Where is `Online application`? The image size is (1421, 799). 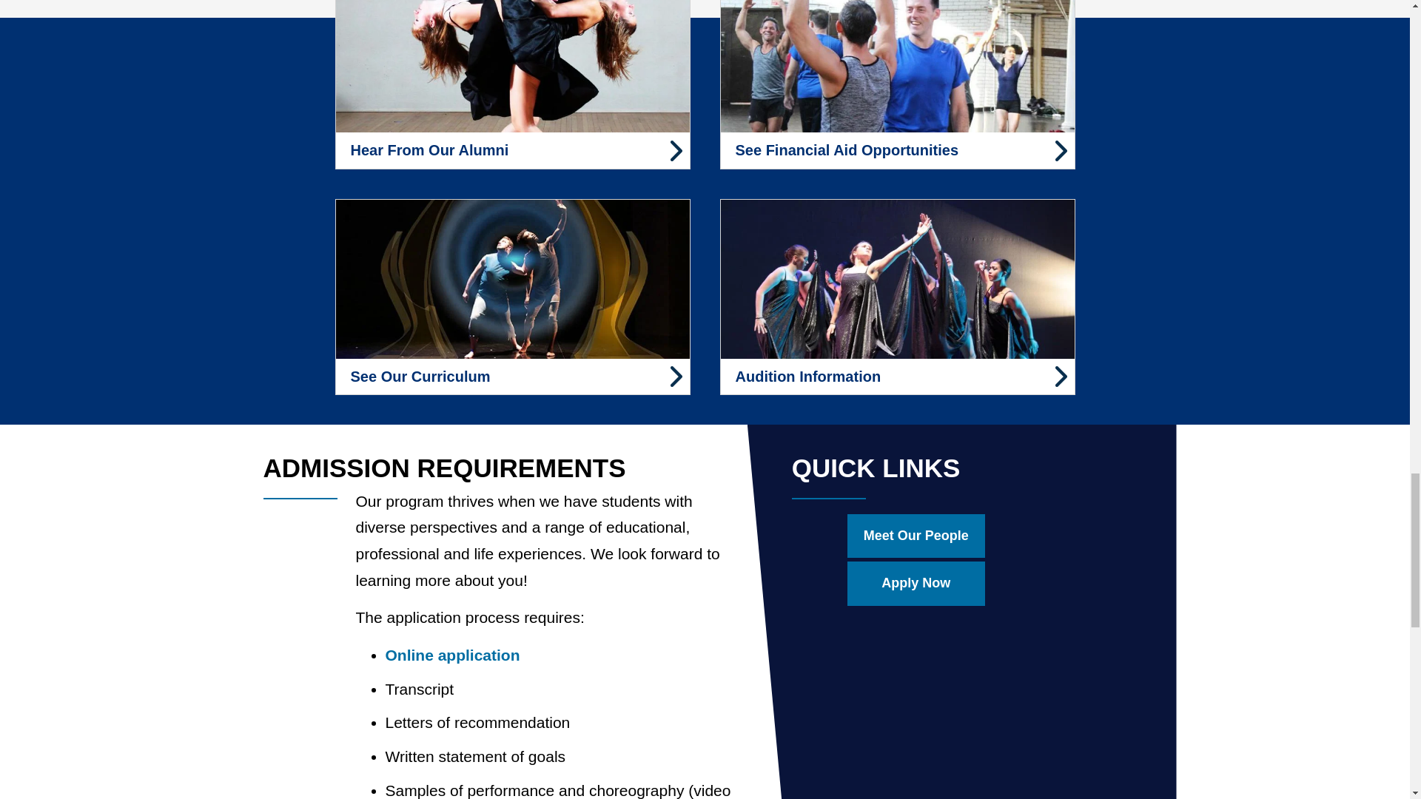
Online application is located at coordinates (452, 655).